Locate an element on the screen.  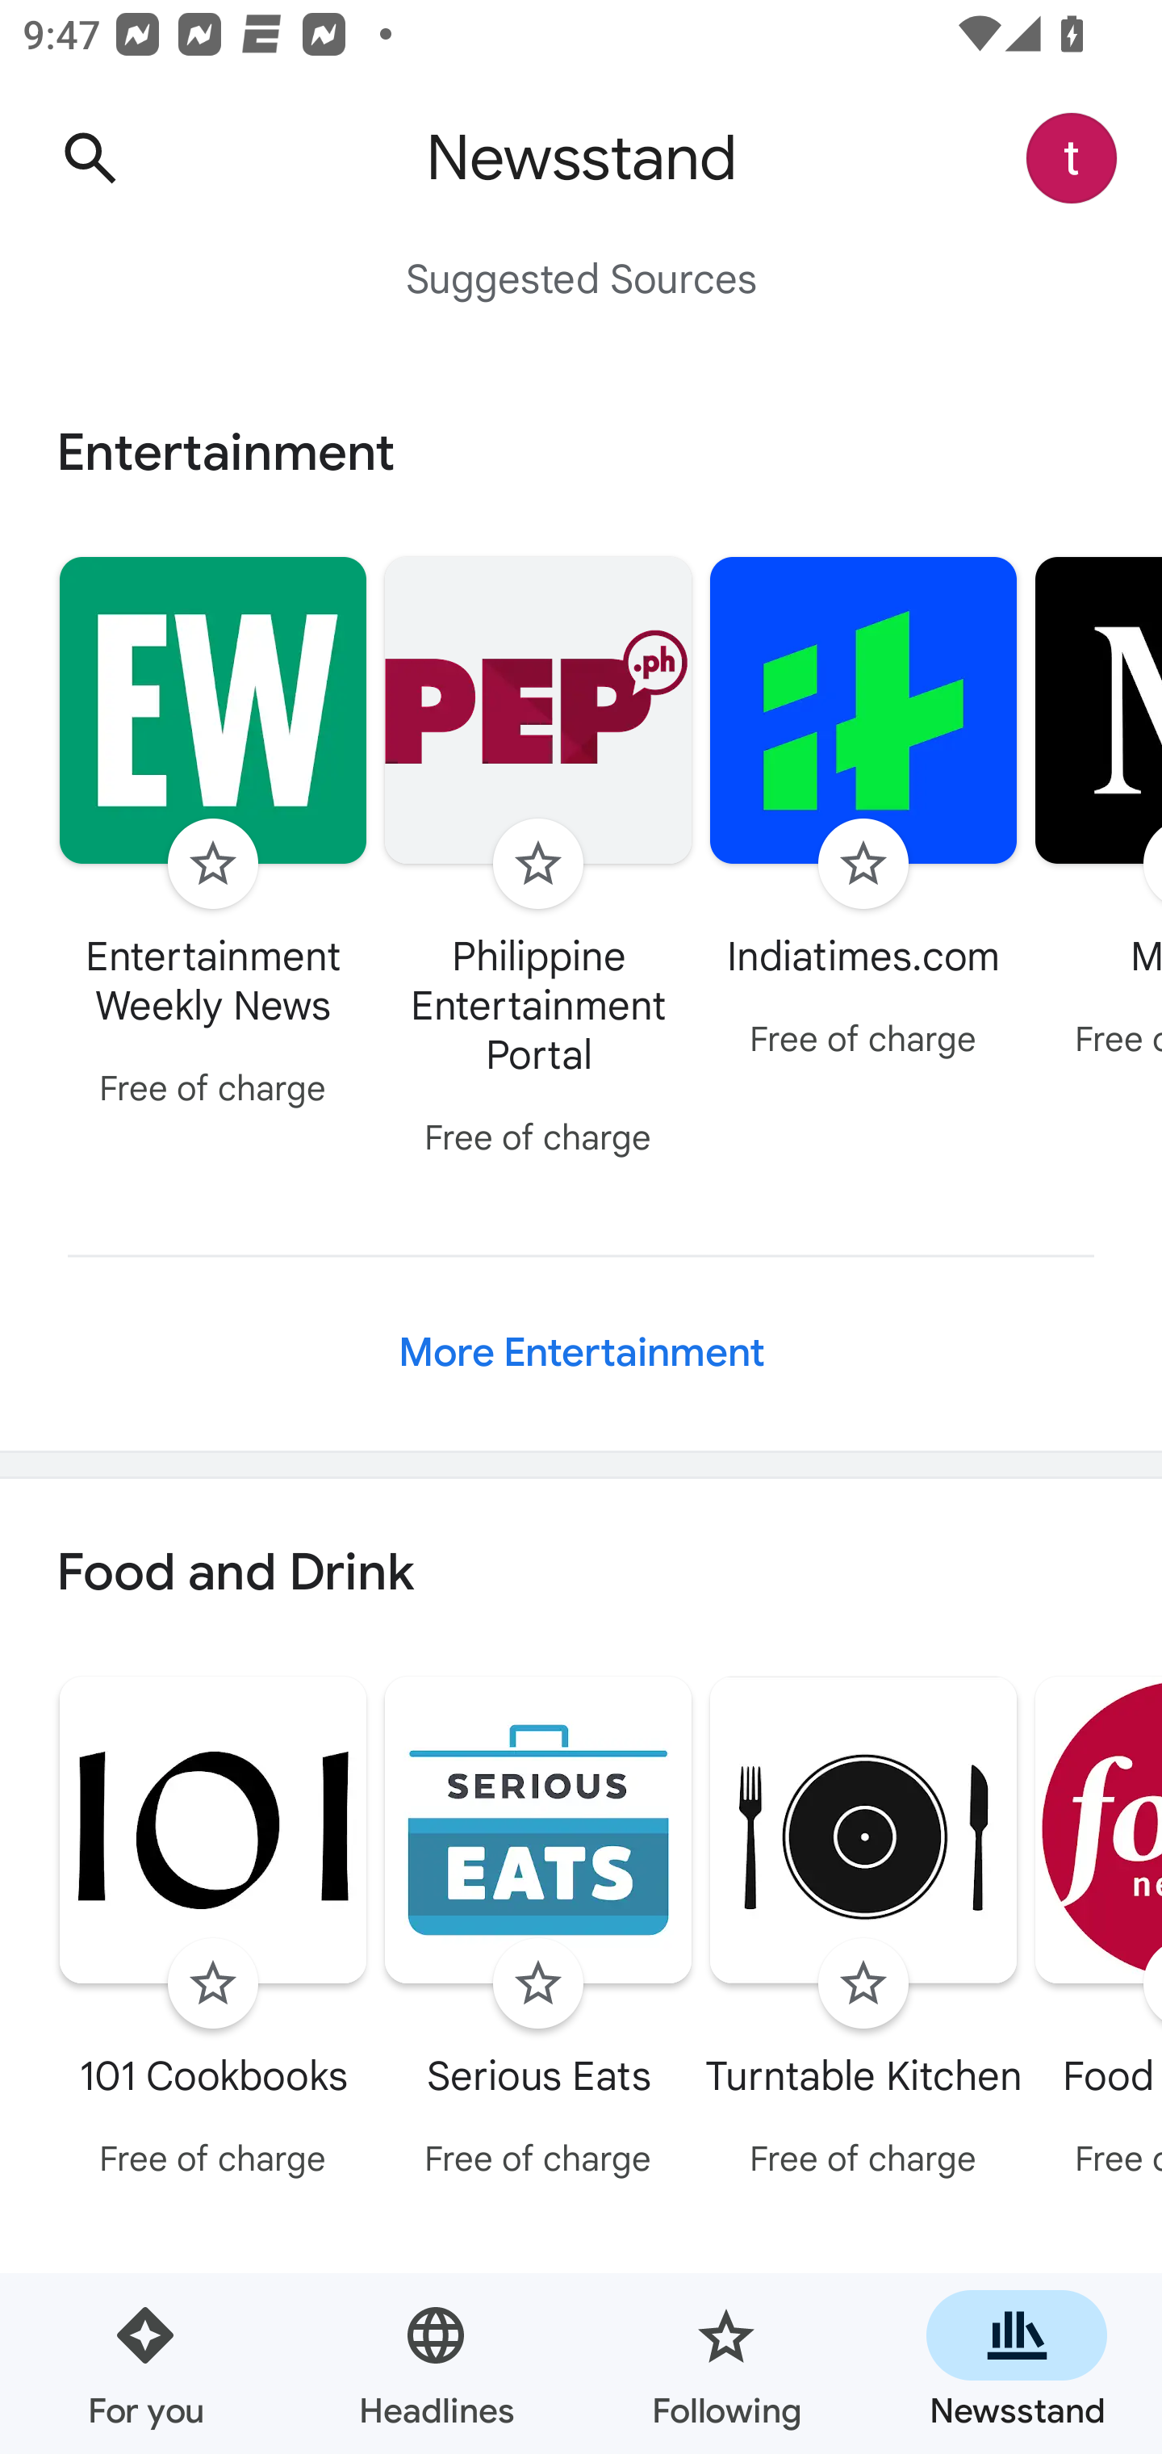
Follow Entertainment Weekly News Free of charge is located at coordinates (213, 836).